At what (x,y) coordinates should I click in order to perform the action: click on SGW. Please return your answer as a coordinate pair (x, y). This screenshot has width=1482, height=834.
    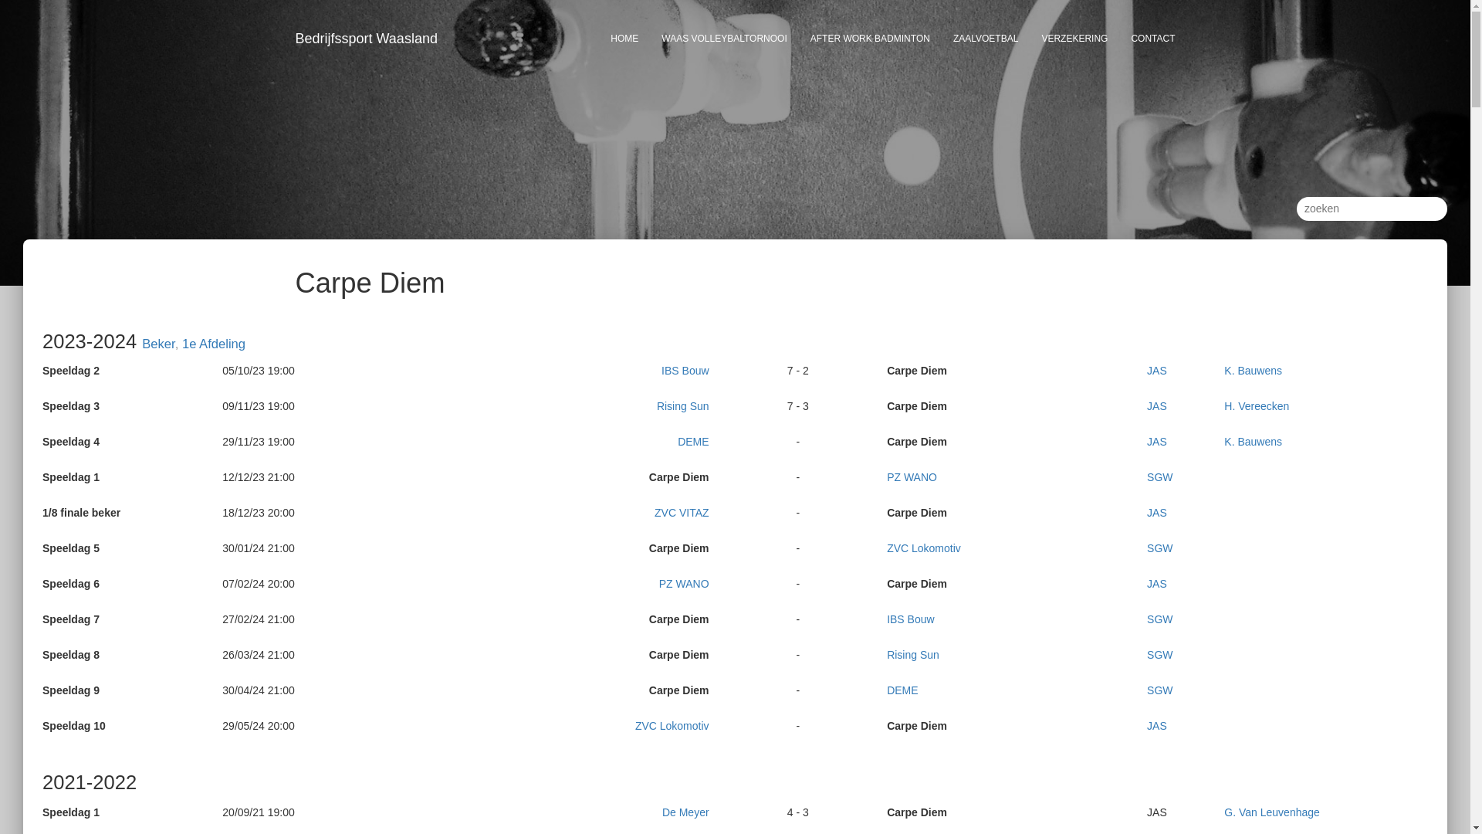
    Looking at the image, I should click on (1159, 655).